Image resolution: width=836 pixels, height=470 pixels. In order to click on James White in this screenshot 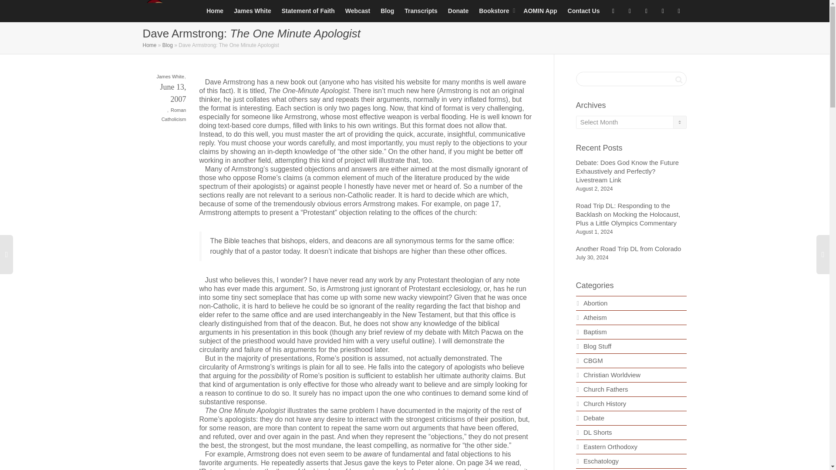, I will do `click(170, 77)`.